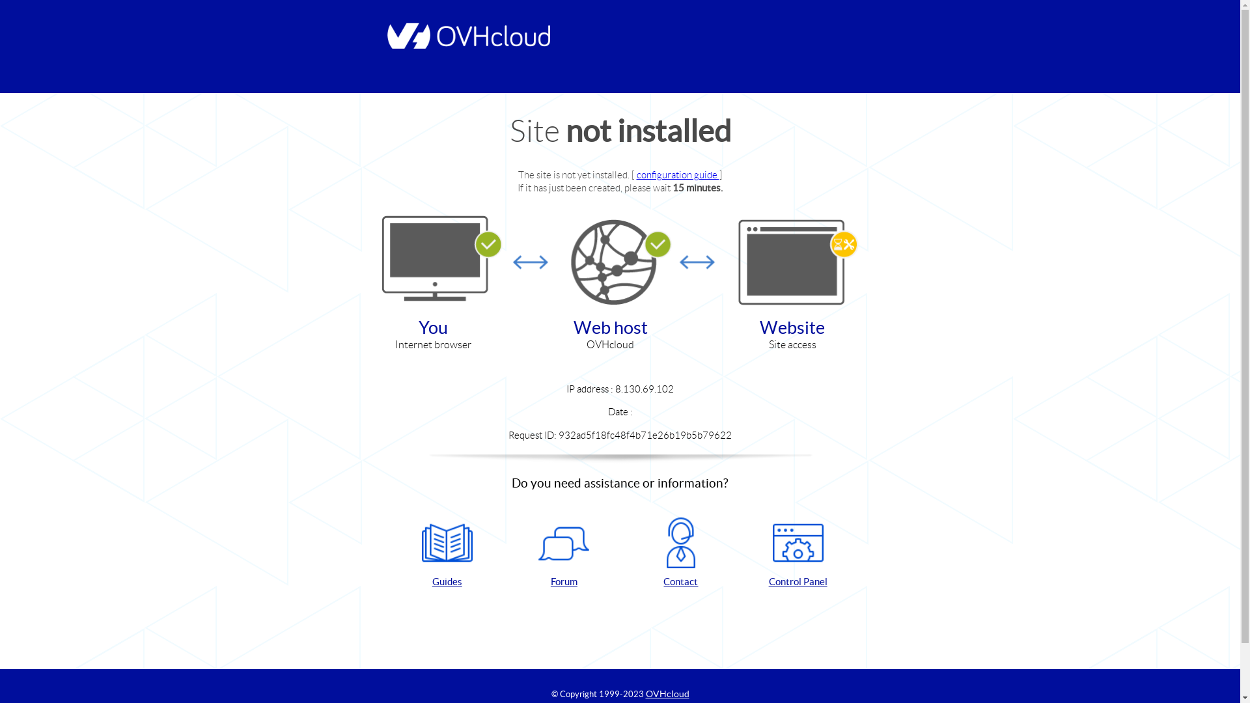 The image size is (1250, 703). Describe the element at coordinates (798, 553) in the screenshot. I see `Control Panel` at that location.